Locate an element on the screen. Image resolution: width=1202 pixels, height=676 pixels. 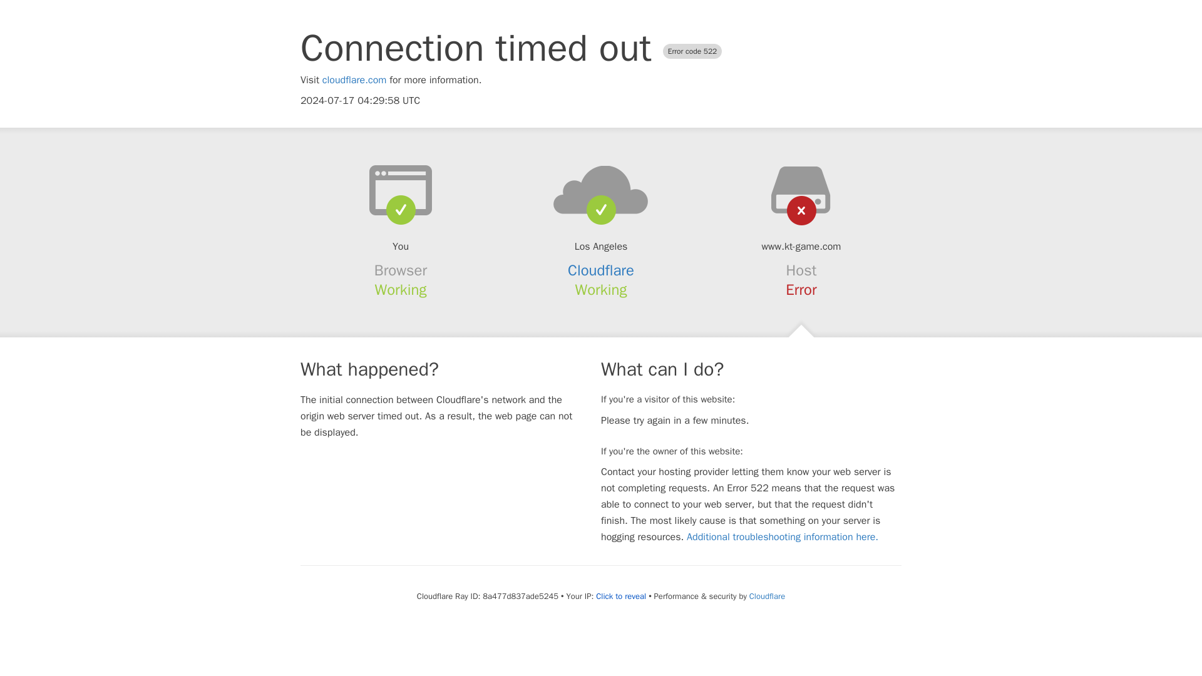
Cloudflare is located at coordinates (766, 596).